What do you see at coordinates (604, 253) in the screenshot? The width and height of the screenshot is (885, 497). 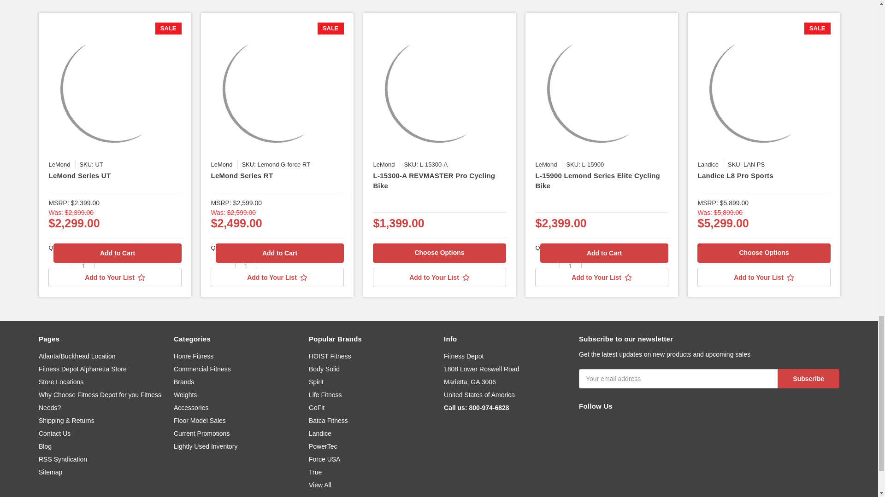 I see `Add to Cart` at bounding box center [604, 253].